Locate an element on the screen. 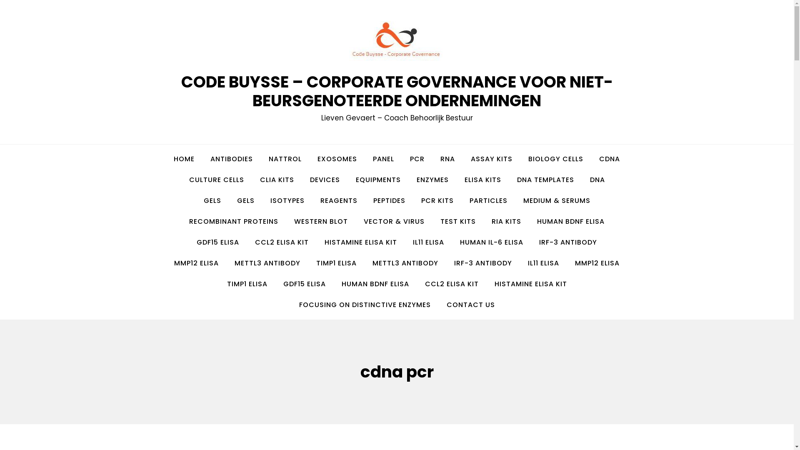  EXOSOMES is located at coordinates (337, 159).